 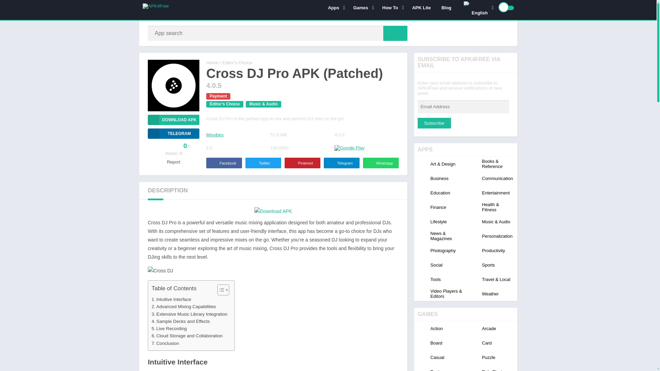 I want to click on Apps, so click(x=335, y=8).